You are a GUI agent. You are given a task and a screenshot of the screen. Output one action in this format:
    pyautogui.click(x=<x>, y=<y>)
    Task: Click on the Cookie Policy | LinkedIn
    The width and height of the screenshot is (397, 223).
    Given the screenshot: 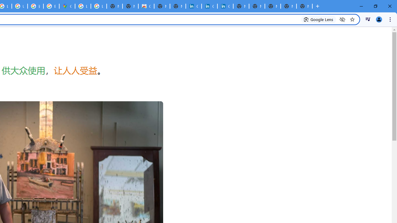 What is the action you would take?
    pyautogui.click(x=210, y=6)
    